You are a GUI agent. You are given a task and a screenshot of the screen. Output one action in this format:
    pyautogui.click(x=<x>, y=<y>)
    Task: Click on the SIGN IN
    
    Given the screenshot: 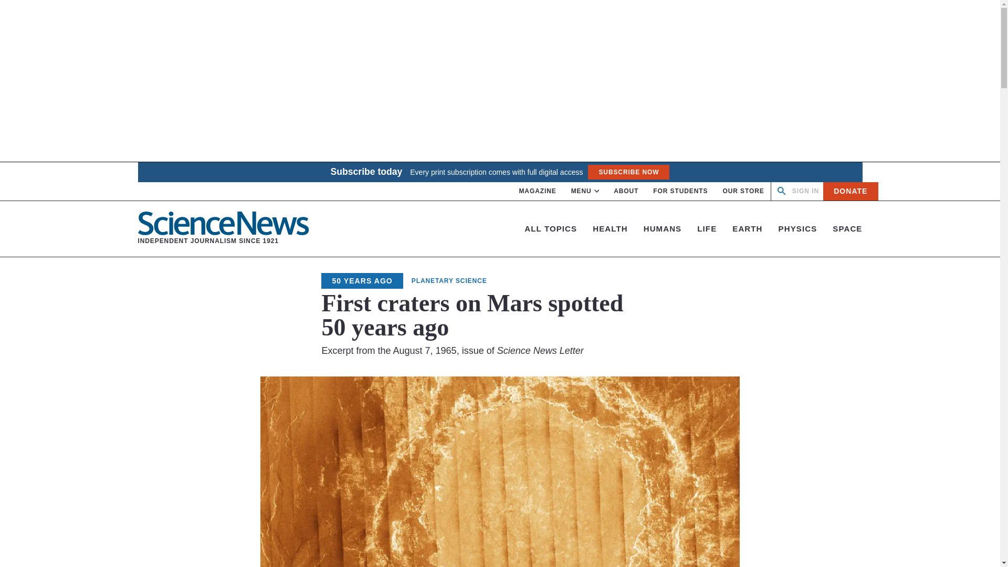 What is the action you would take?
    pyautogui.click(x=850, y=191)
    